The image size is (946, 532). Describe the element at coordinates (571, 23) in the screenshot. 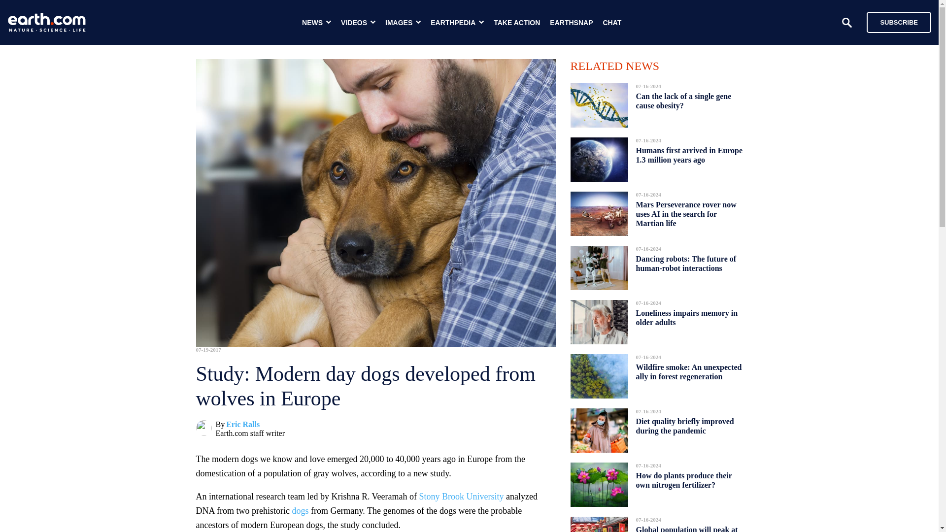

I see `EARTHSNAP` at that location.